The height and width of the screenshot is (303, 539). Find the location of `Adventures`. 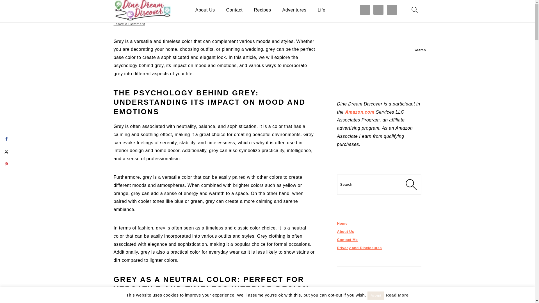

Adventures is located at coordinates (294, 10).